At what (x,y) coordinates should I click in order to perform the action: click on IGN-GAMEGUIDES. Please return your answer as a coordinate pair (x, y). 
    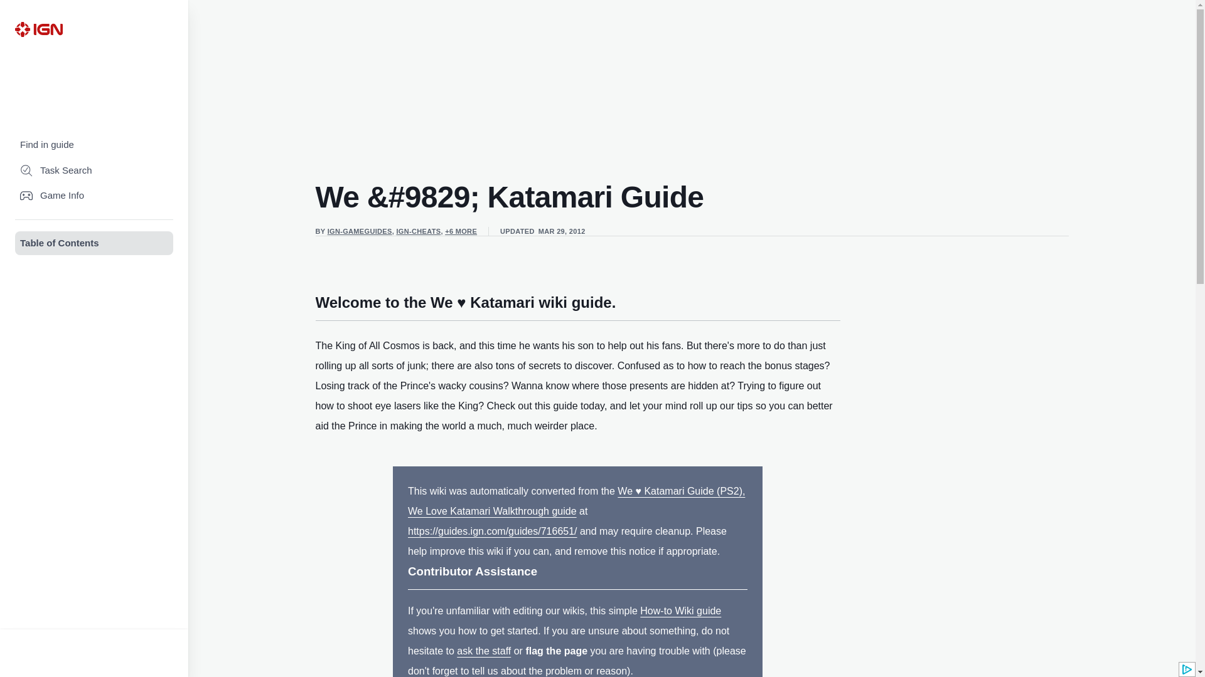
    Looking at the image, I should click on (360, 231).